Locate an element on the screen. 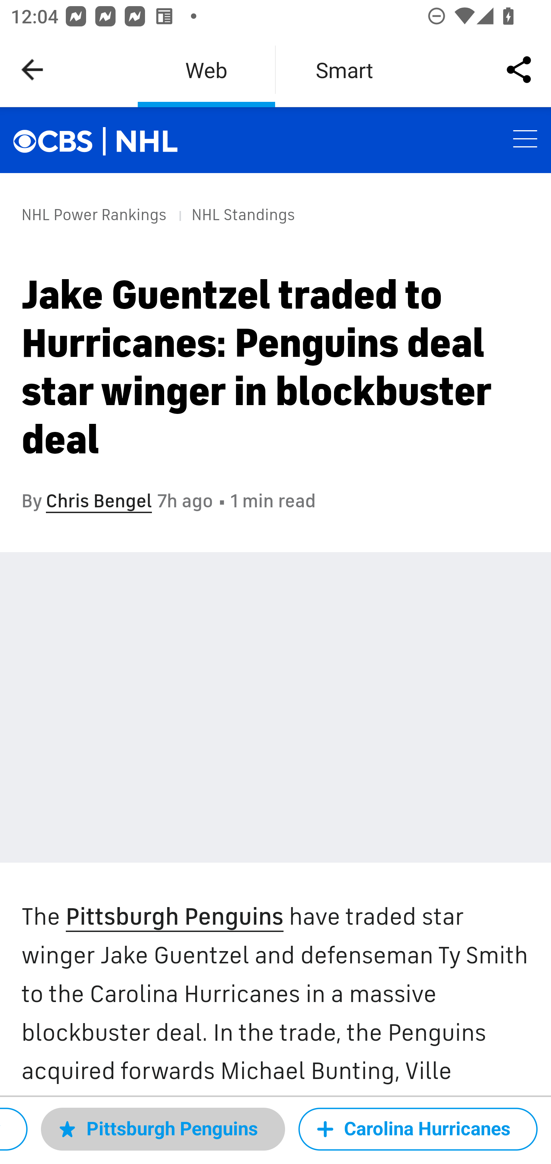 The image size is (551, 1164). Smart is located at coordinates (344, 70).